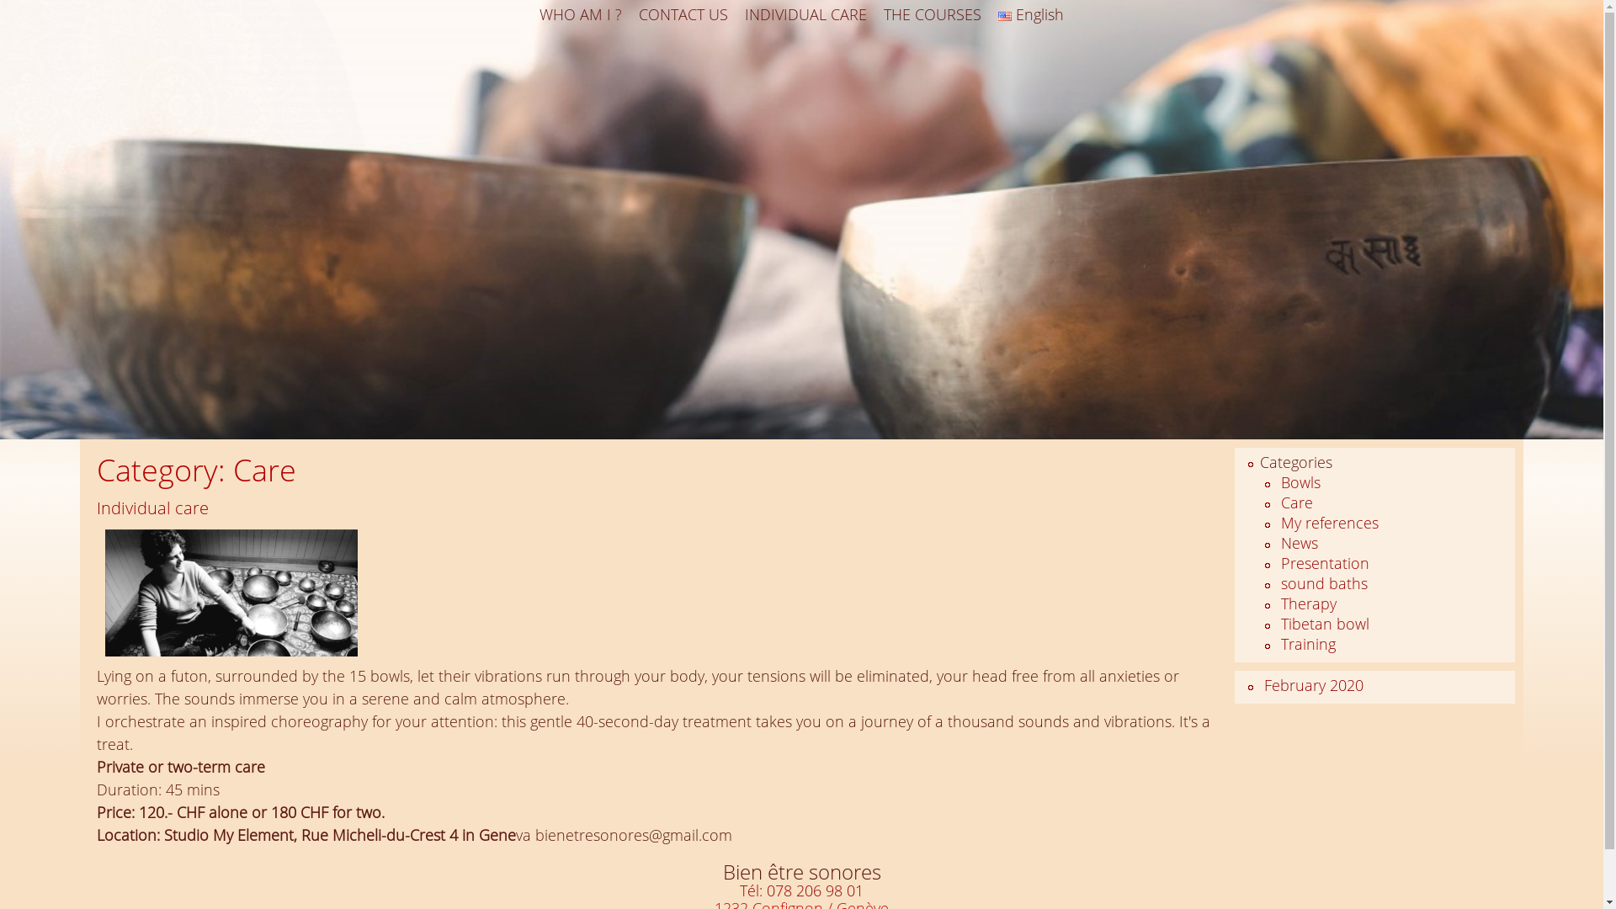 The image size is (1616, 909). I want to click on Individual care, so click(153, 508).